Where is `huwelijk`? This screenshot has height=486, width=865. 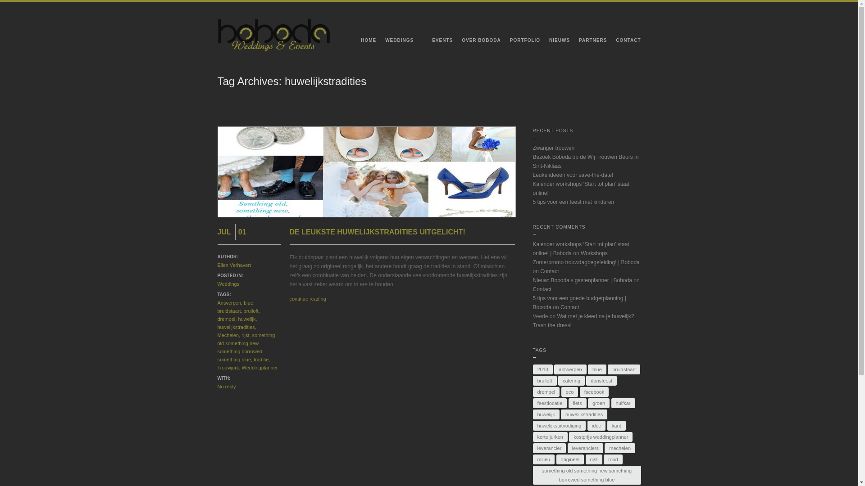
huwelijk is located at coordinates (247, 319).